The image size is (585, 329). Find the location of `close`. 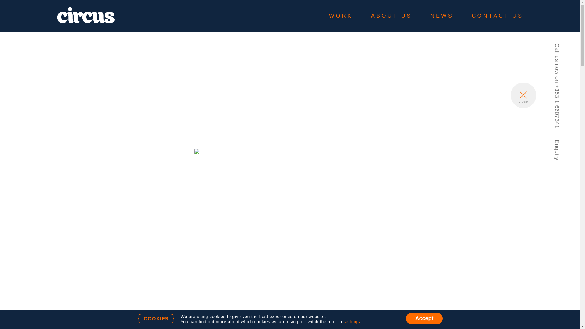

close is located at coordinates (523, 96).